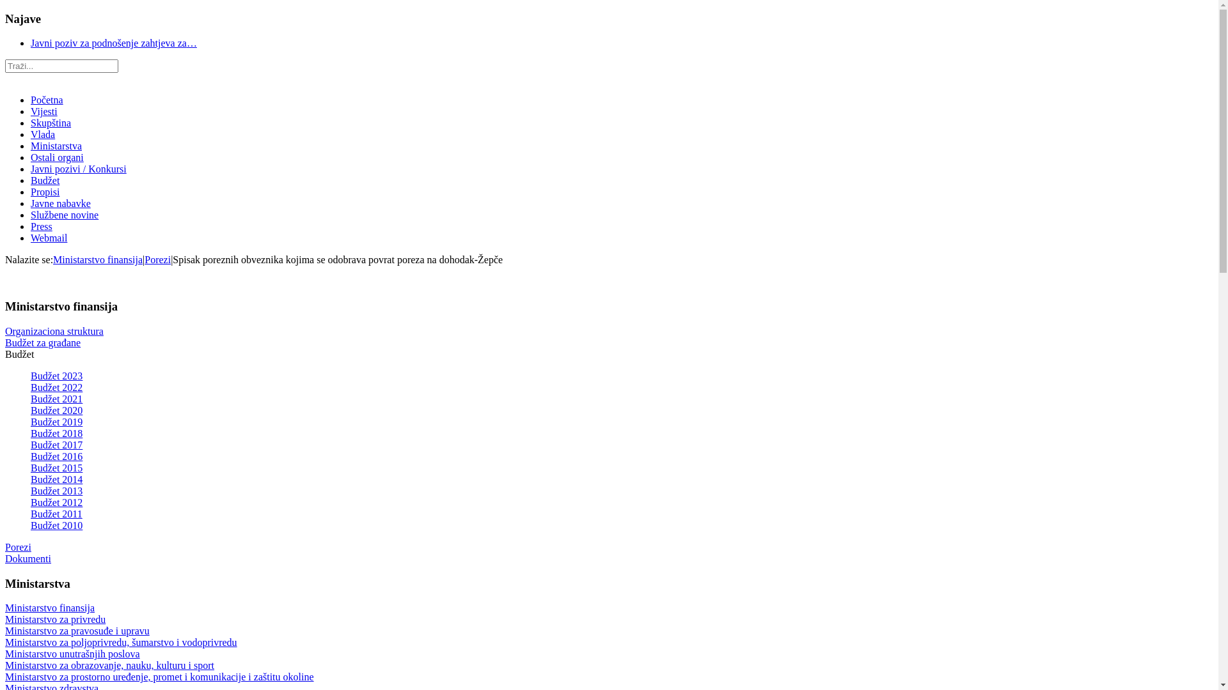  Describe the element at coordinates (157, 259) in the screenshot. I see `Porezi` at that location.